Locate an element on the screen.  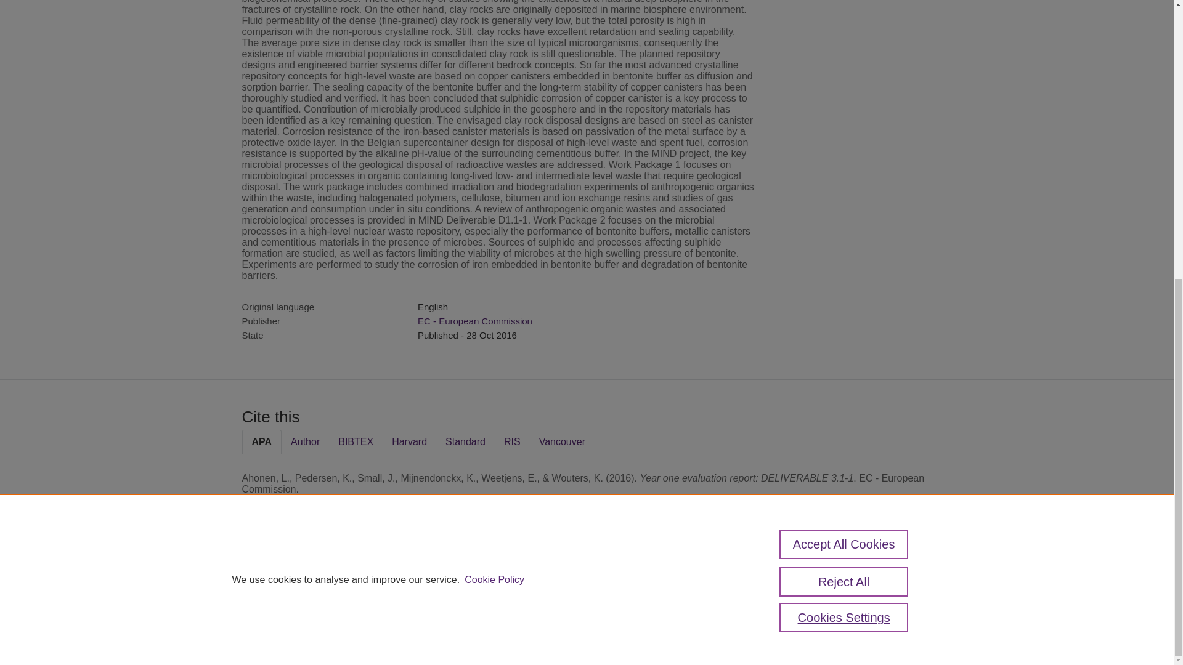
Pure is located at coordinates (295, 575).